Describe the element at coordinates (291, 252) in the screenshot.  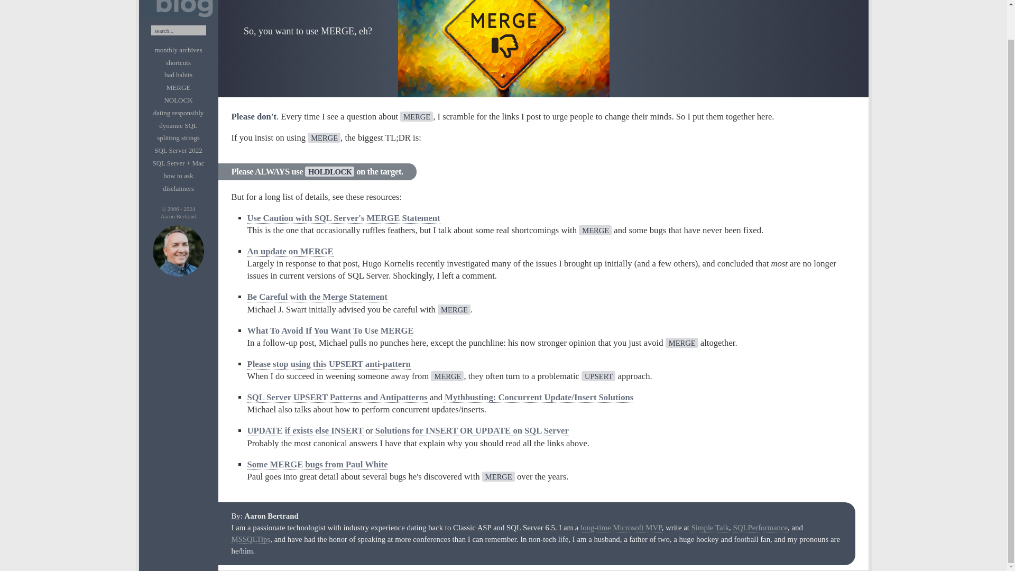
I see `An update on MERGE` at that location.